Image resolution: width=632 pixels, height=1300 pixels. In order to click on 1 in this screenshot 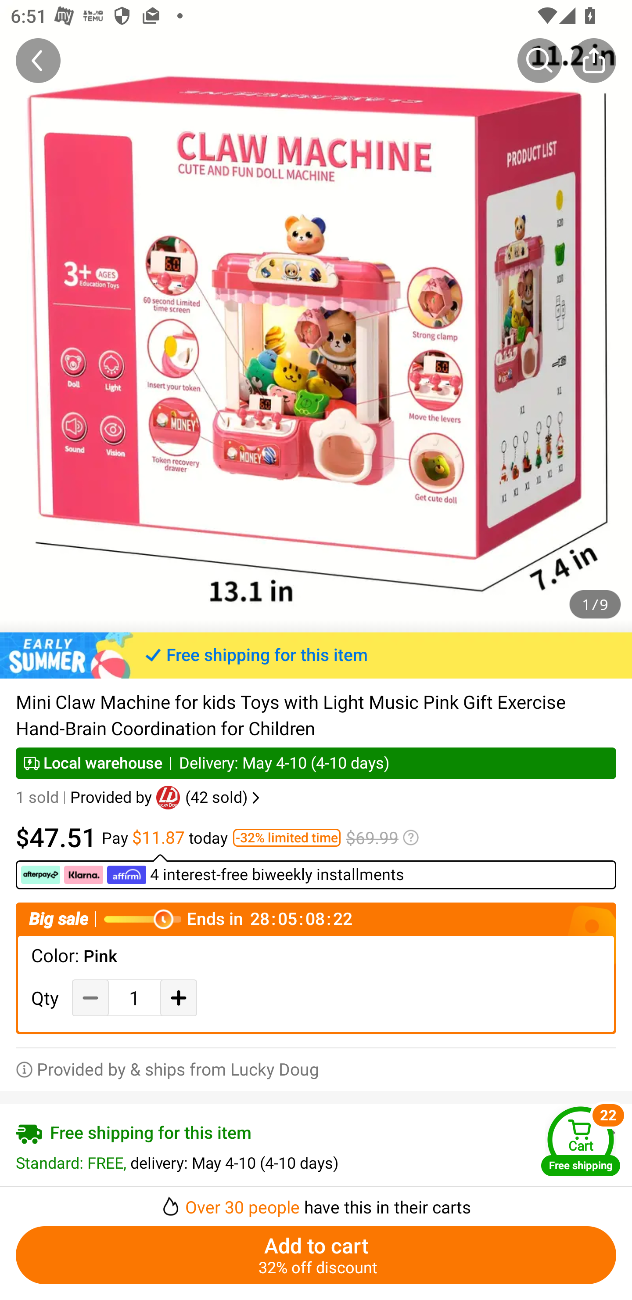, I will do `click(134, 998)`.